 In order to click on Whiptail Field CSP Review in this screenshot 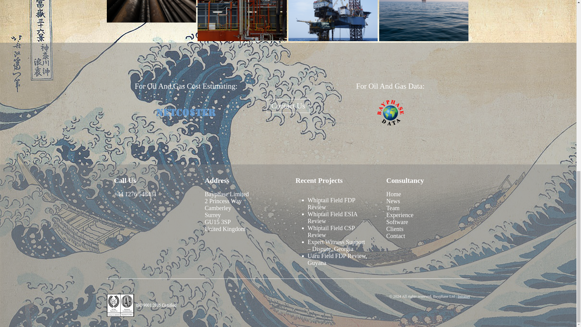, I will do `click(331, 231)`.